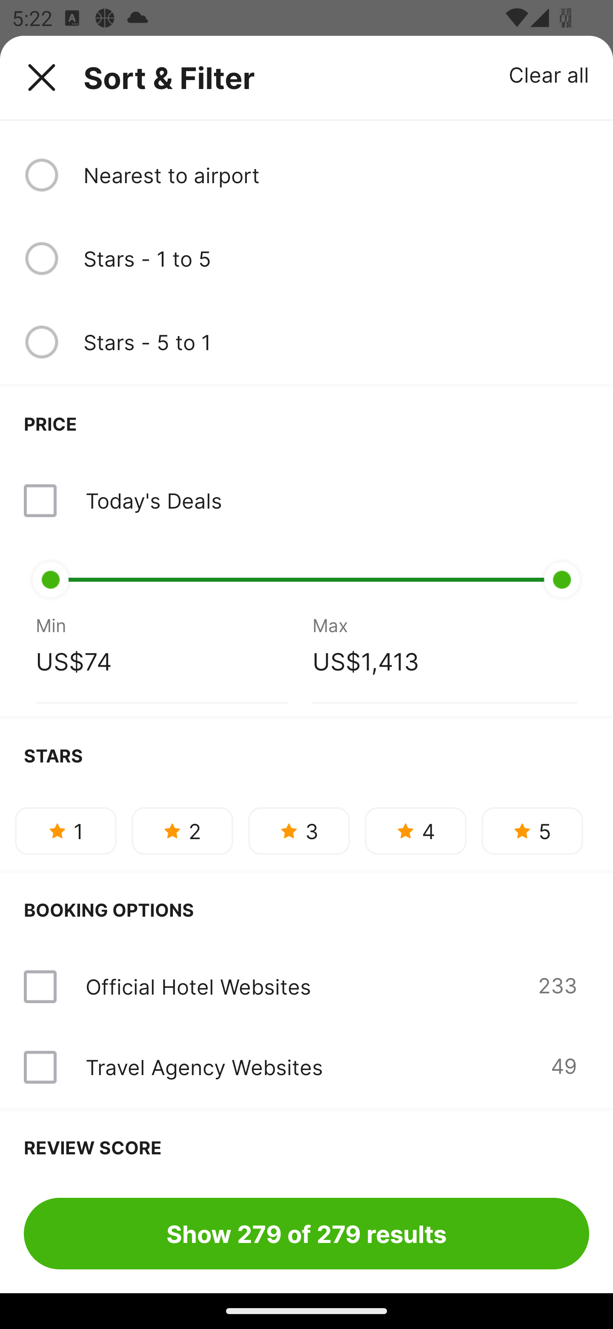  I want to click on Show 279 of 279 results, so click(306, 1233).